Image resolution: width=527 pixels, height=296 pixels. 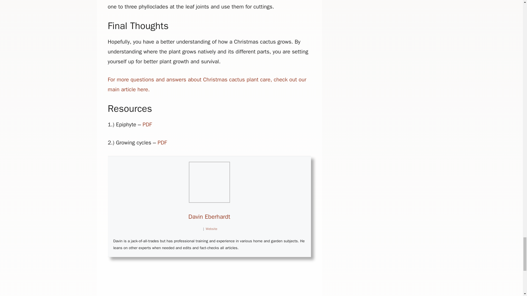 I want to click on Website, so click(x=211, y=229).